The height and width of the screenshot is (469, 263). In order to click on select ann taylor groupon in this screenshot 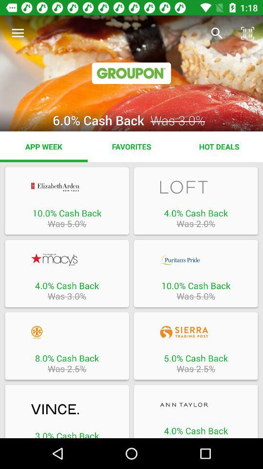, I will do `click(196, 405)`.